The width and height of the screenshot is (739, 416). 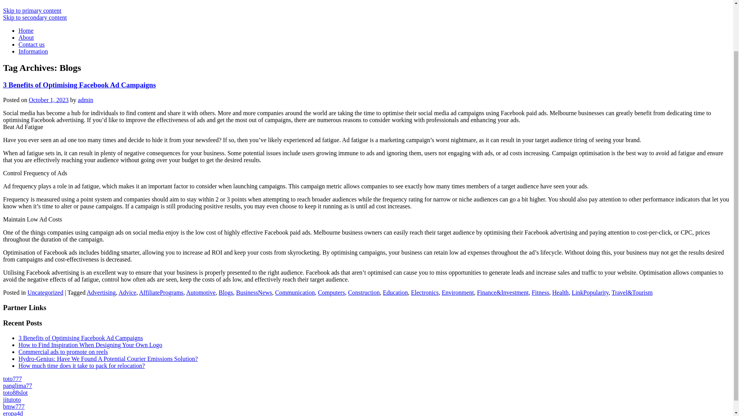 I want to click on AffiliatePrograms, so click(x=161, y=292).